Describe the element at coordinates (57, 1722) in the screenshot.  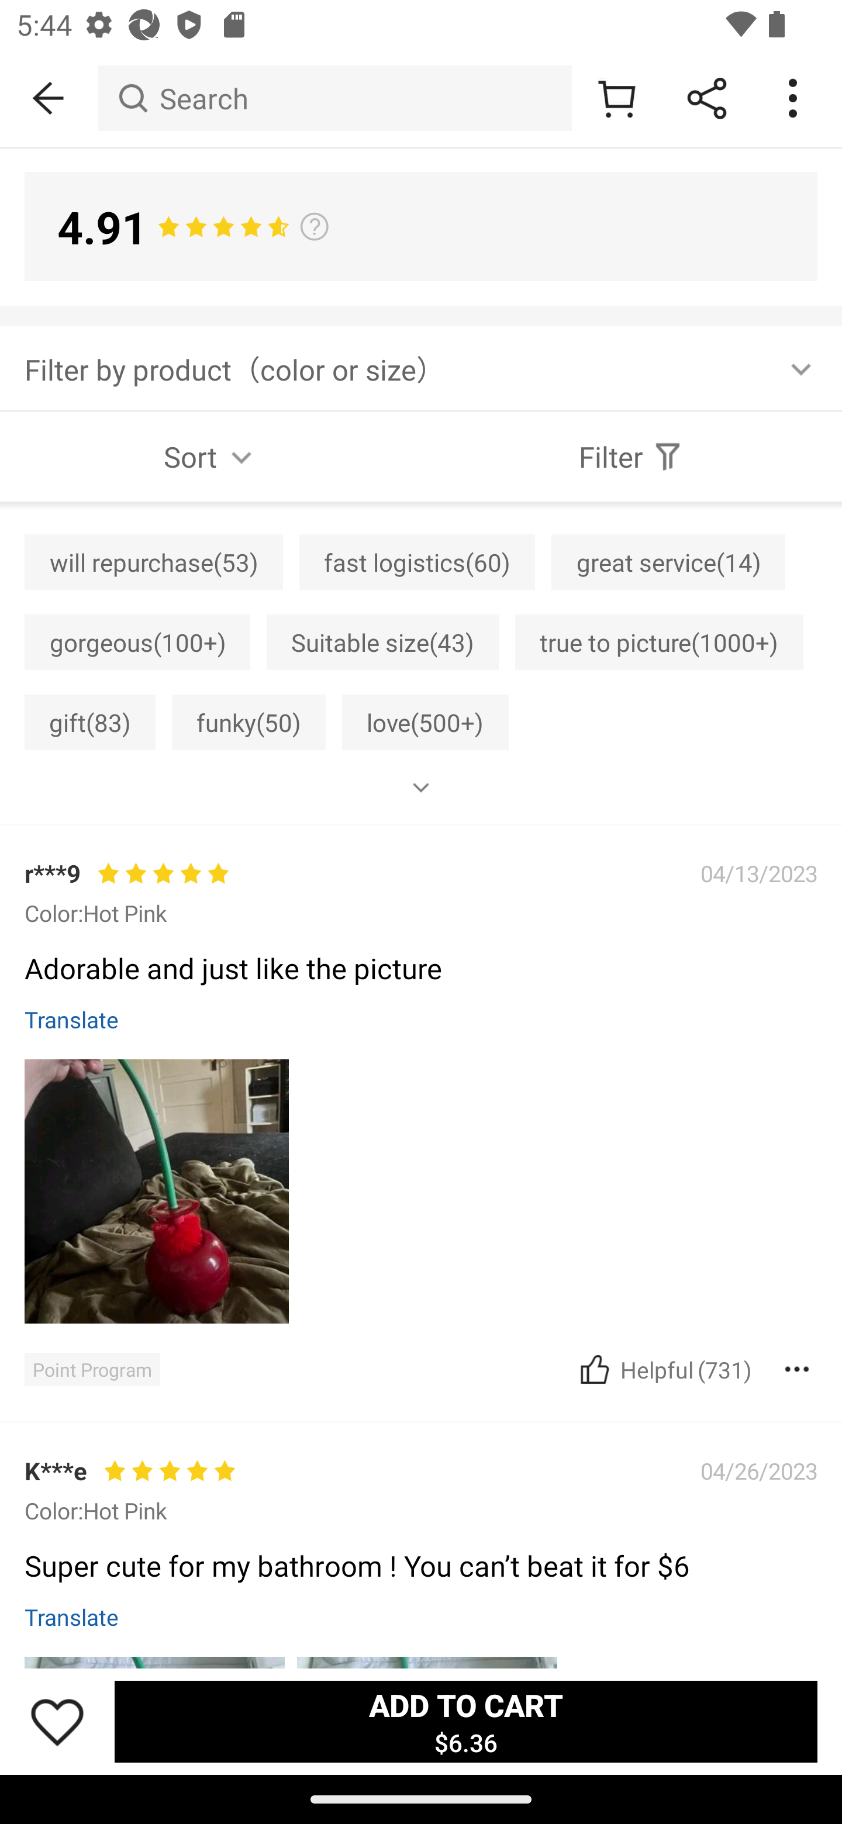
I see `Save` at that location.